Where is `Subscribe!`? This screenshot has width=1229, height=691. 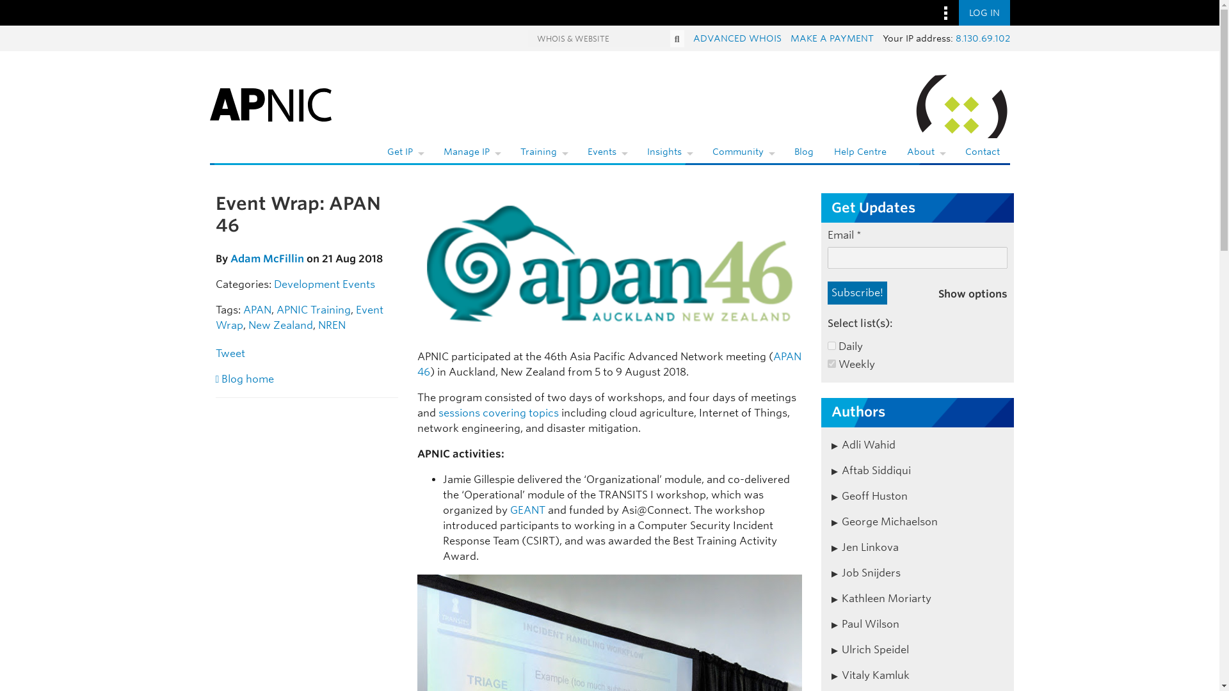
Subscribe! is located at coordinates (857, 293).